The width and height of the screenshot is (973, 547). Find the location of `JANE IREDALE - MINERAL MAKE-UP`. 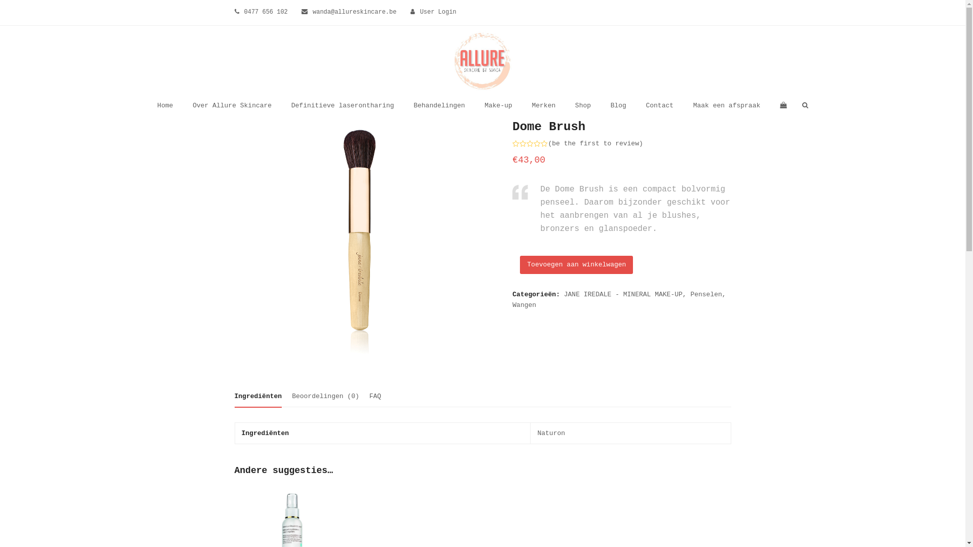

JANE IREDALE - MINERAL MAKE-UP is located at coordinates (623, 295).